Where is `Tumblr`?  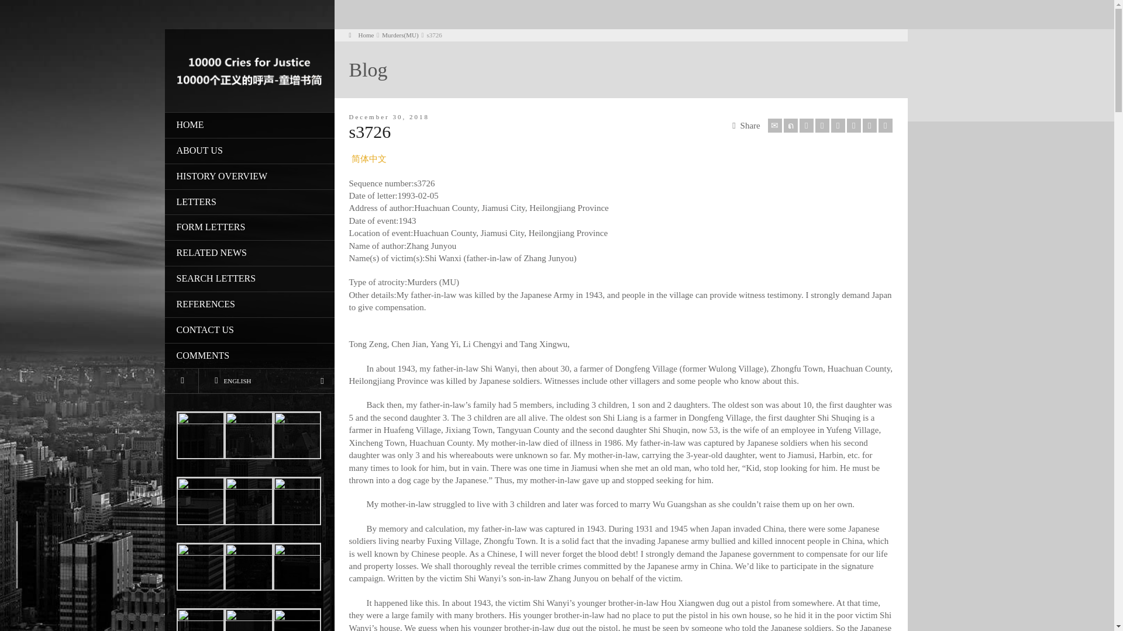 Tumblr is located at coordinates (854, 125).